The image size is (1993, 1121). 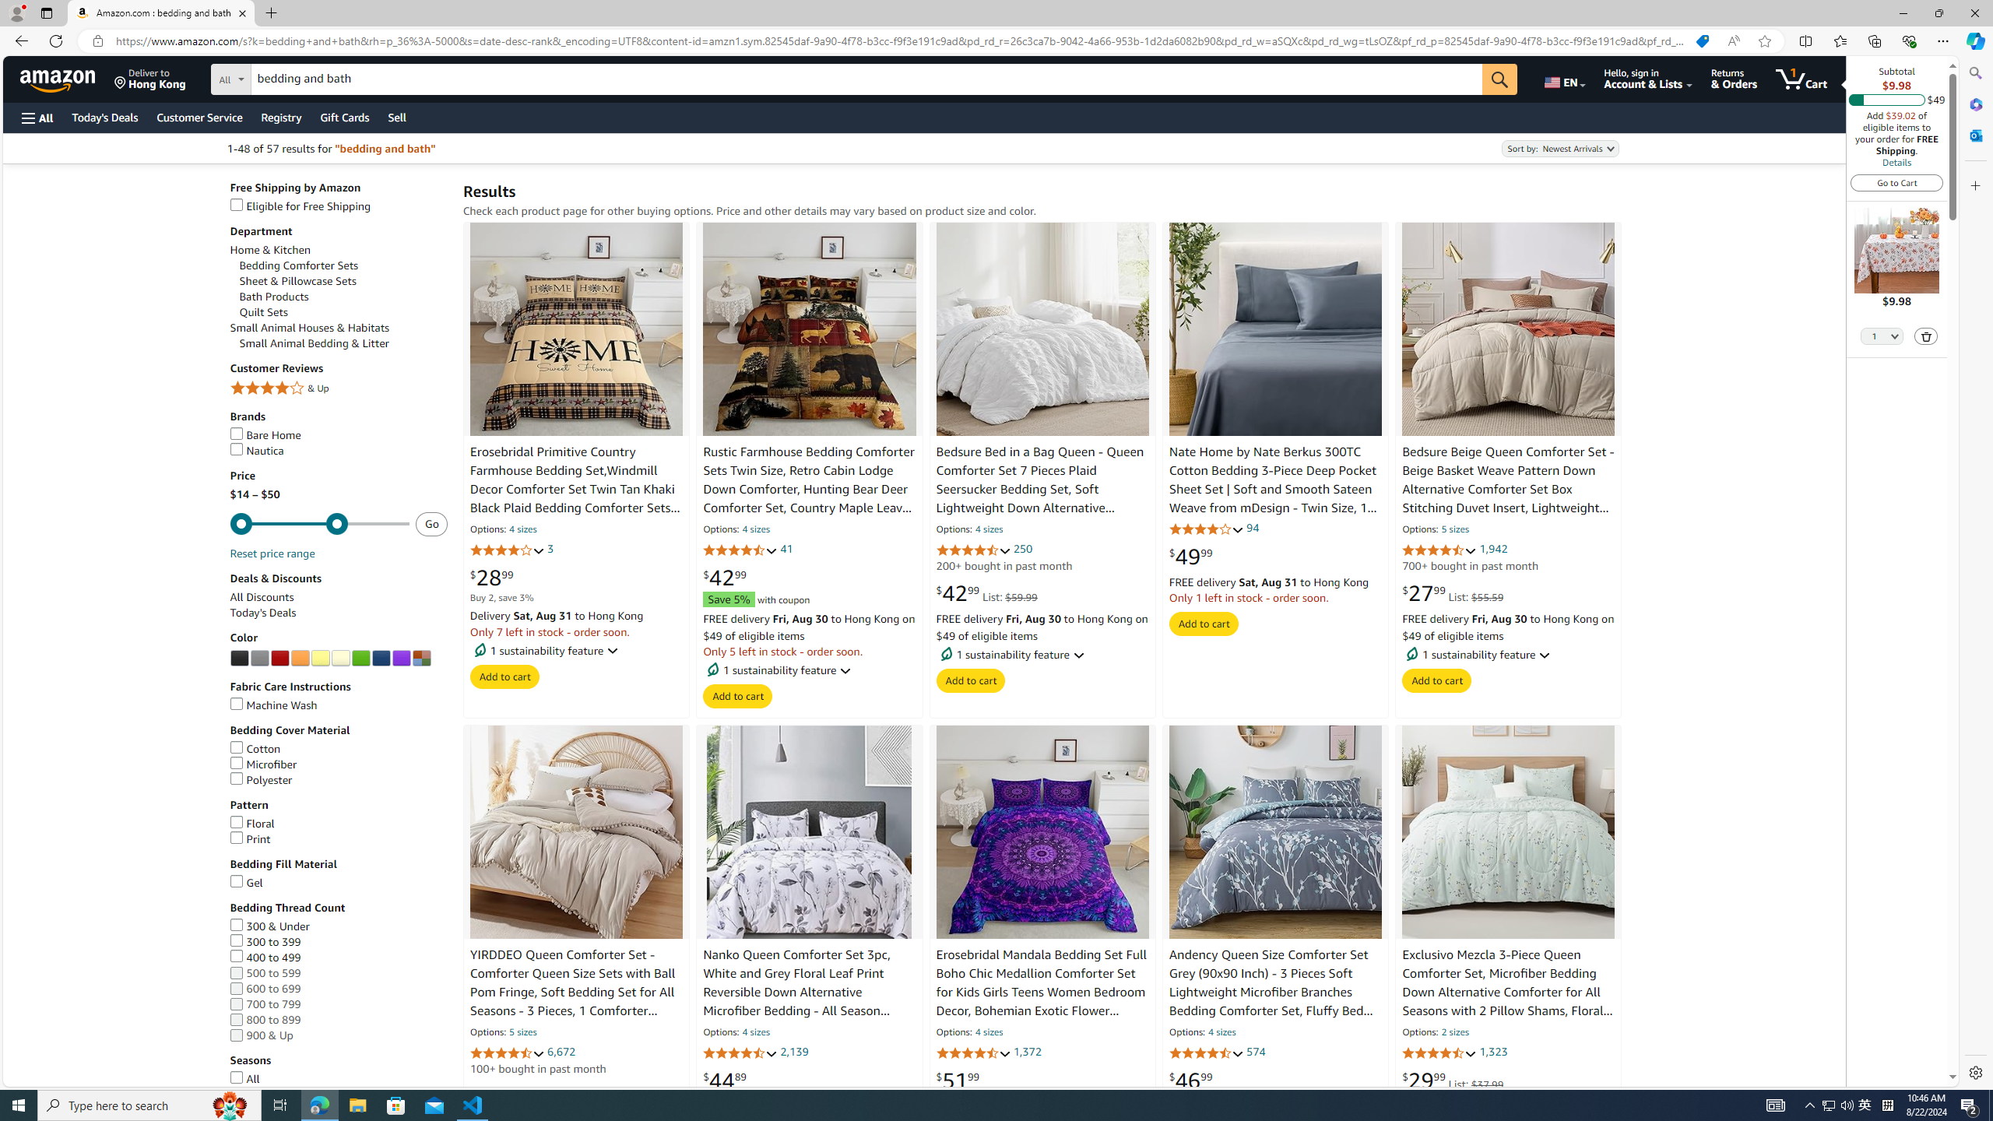 I want to click on  1 sustainability feature, so click(x=1510, y=655).